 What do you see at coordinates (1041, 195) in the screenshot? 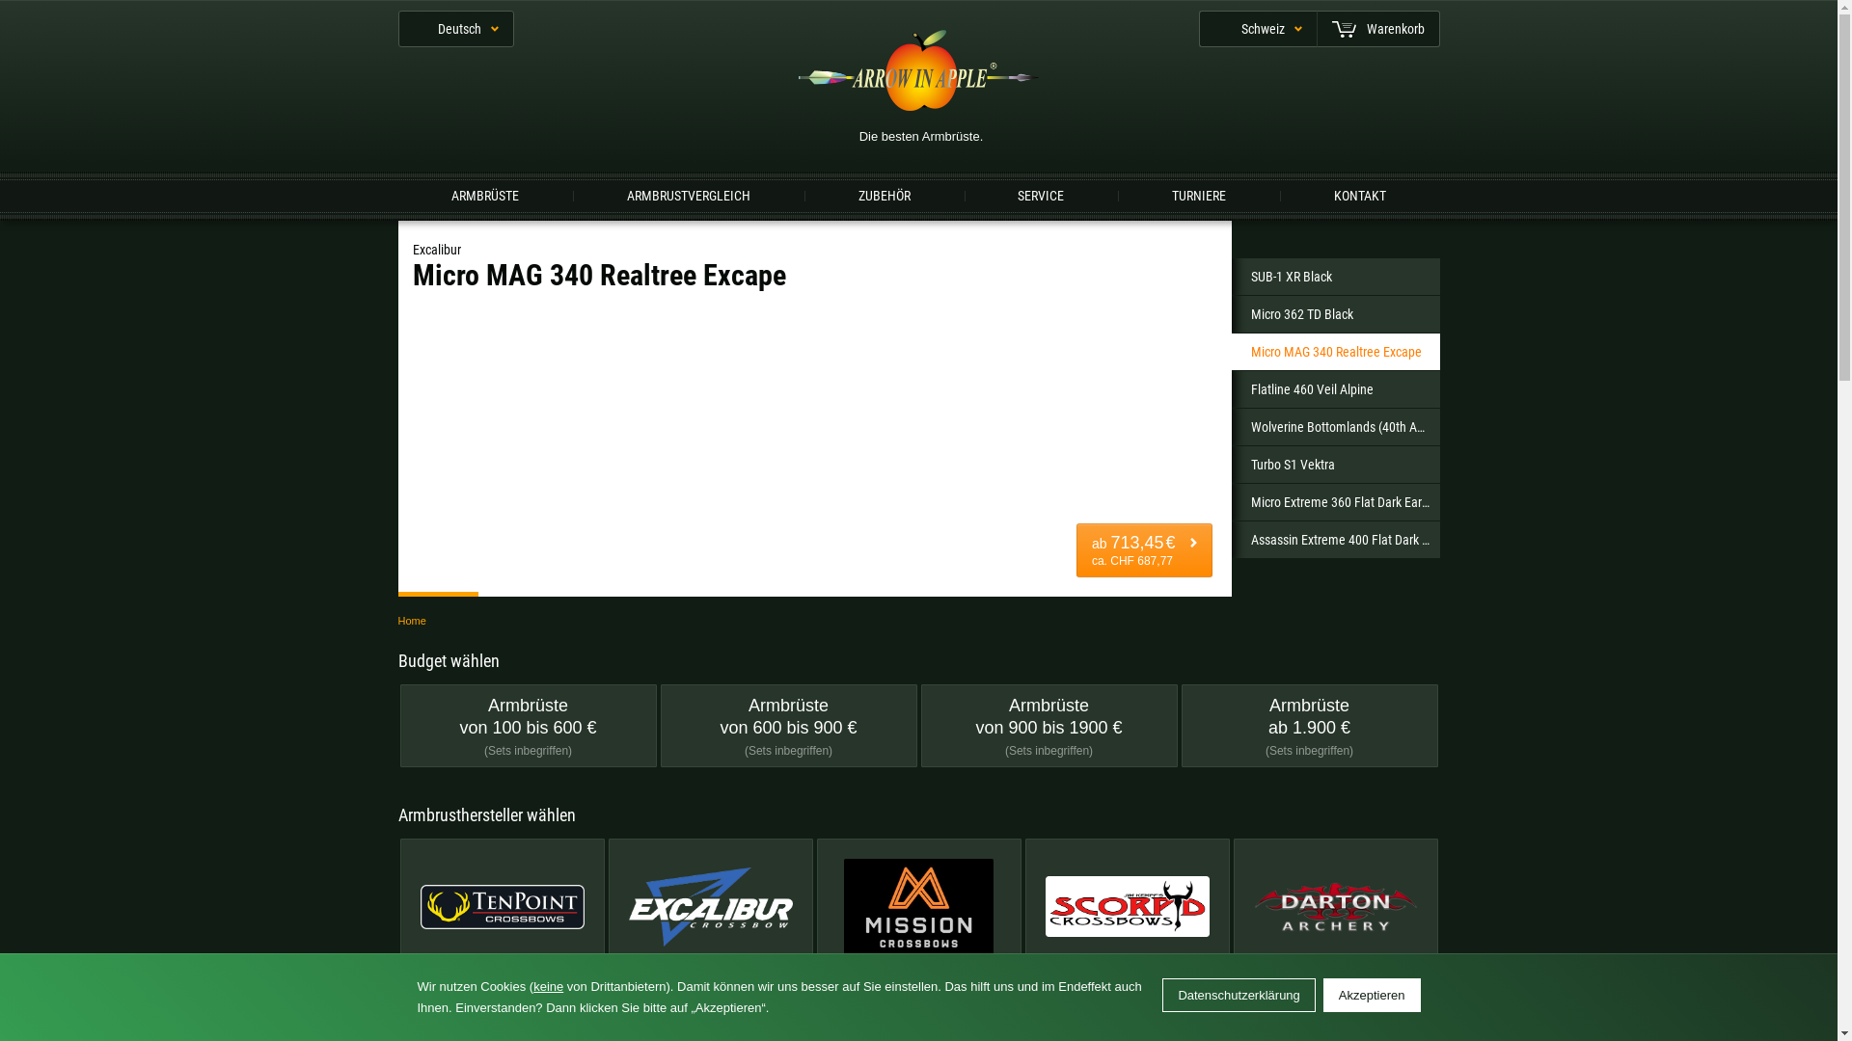
I see `SERVICE` at bounding box center [1041, 195].